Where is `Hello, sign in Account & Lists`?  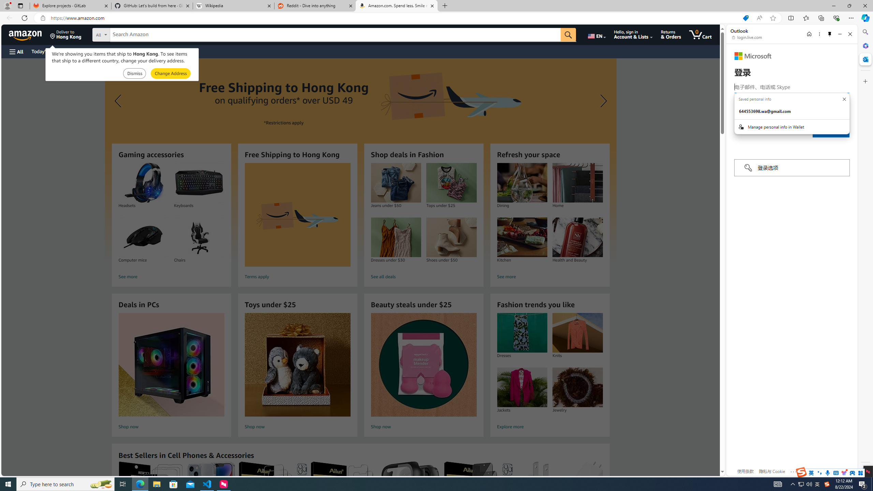 Hello, sign in Account & Lists is located at coordinates (634, 34).